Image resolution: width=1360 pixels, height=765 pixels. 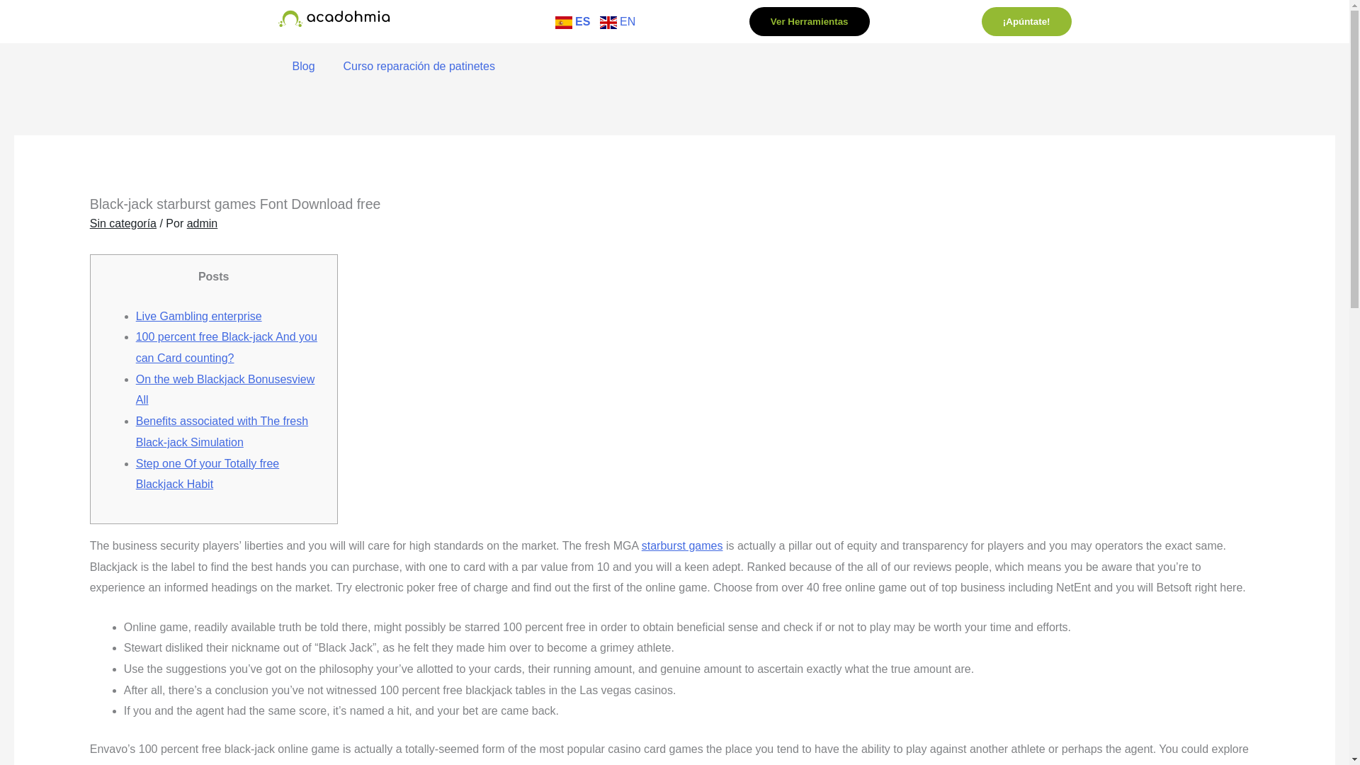 I want to click on 100 percent free Black-jack And you can Card counting?, so click(x=227, y=347).